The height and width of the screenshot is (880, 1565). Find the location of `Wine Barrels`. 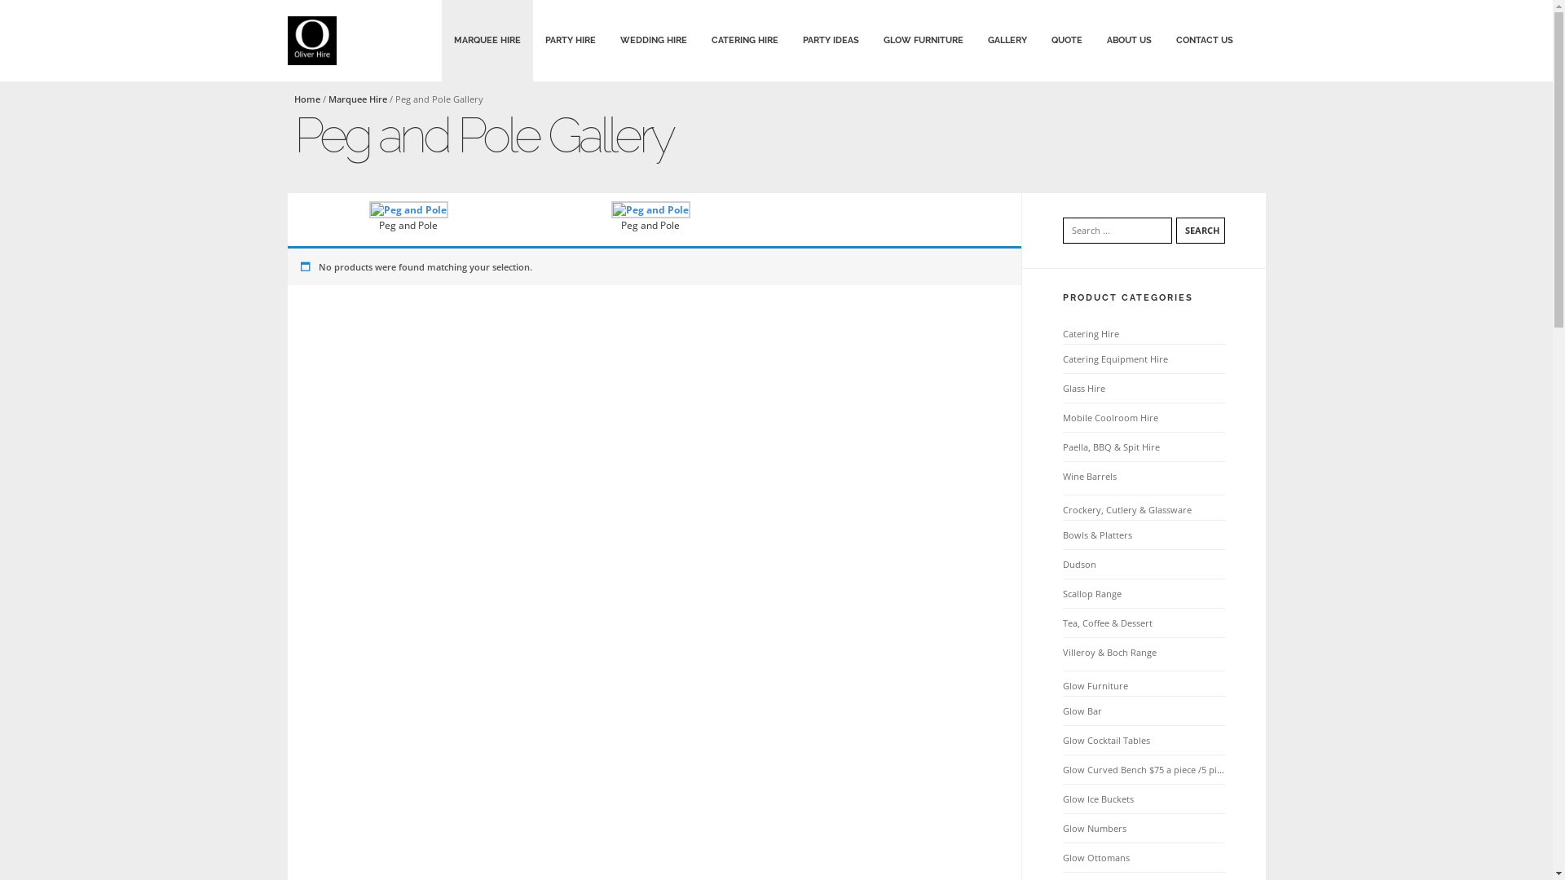

Wine Barrels is located at coordinates (1090, 476).